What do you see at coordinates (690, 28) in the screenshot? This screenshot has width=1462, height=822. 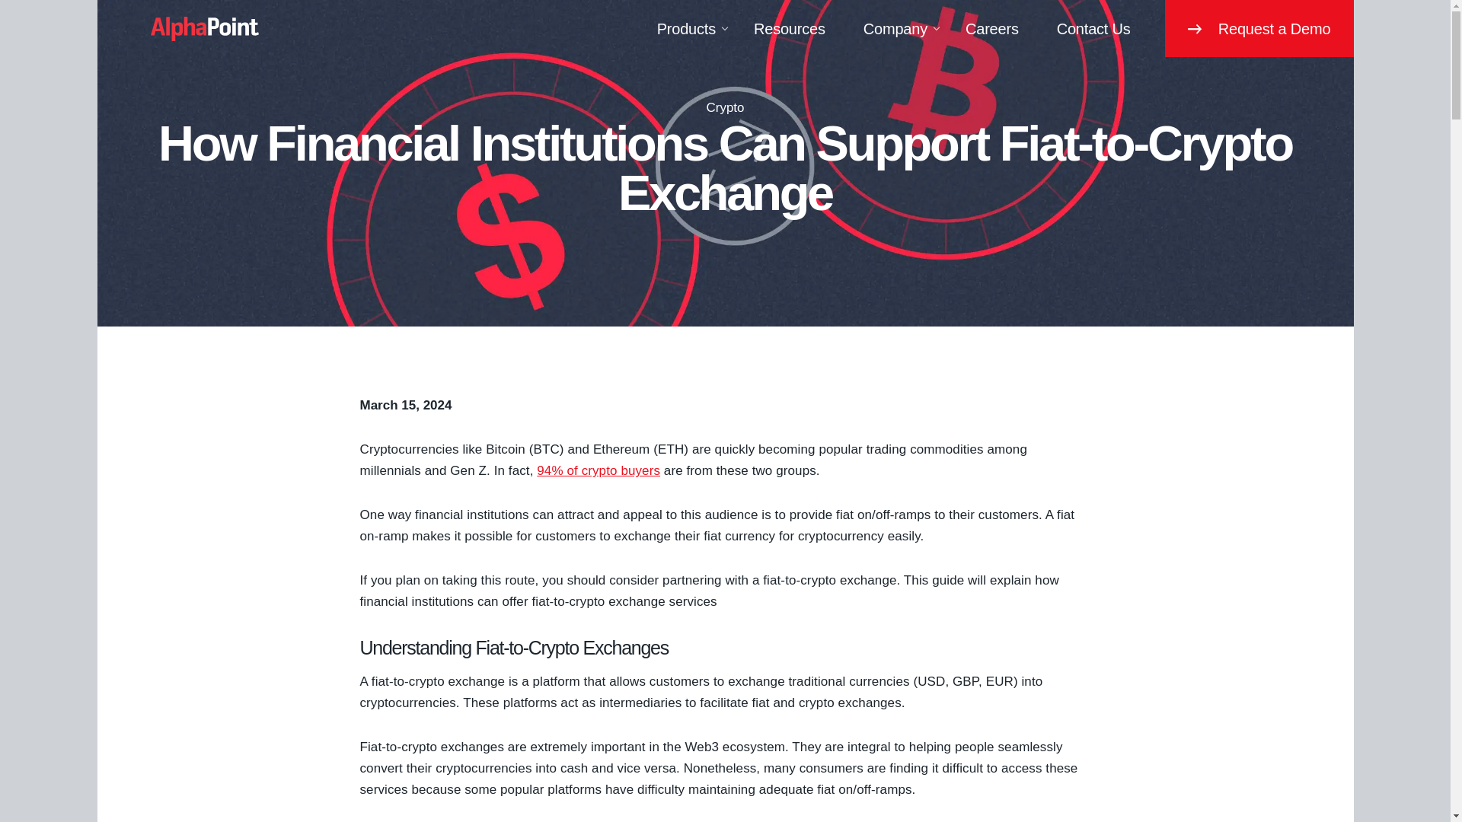 I see `Products` at bounding box center [690, 28].